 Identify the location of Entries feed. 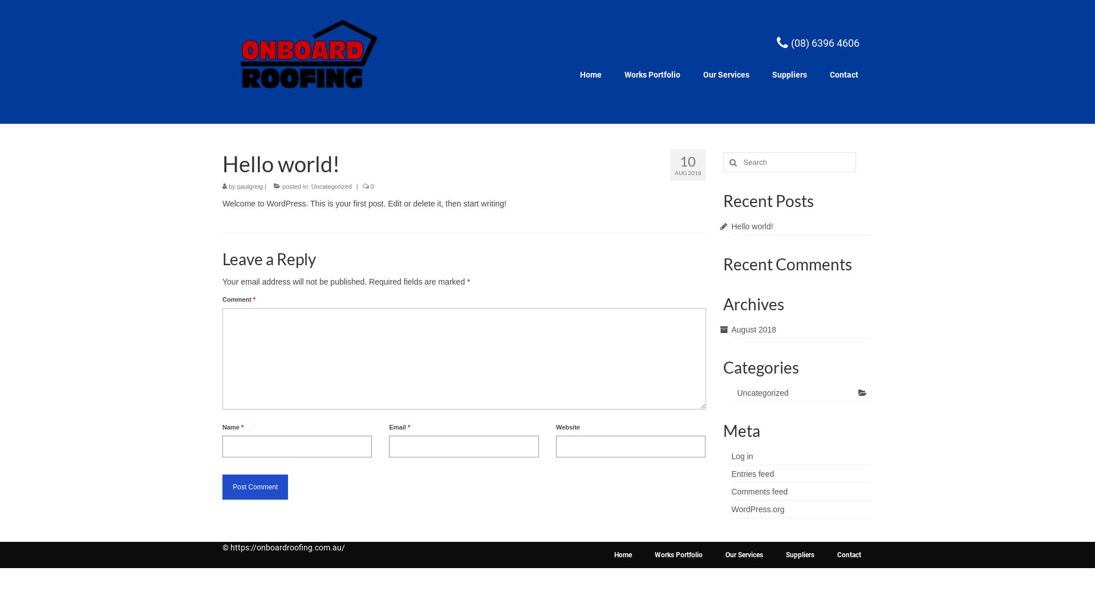
(753, 474).